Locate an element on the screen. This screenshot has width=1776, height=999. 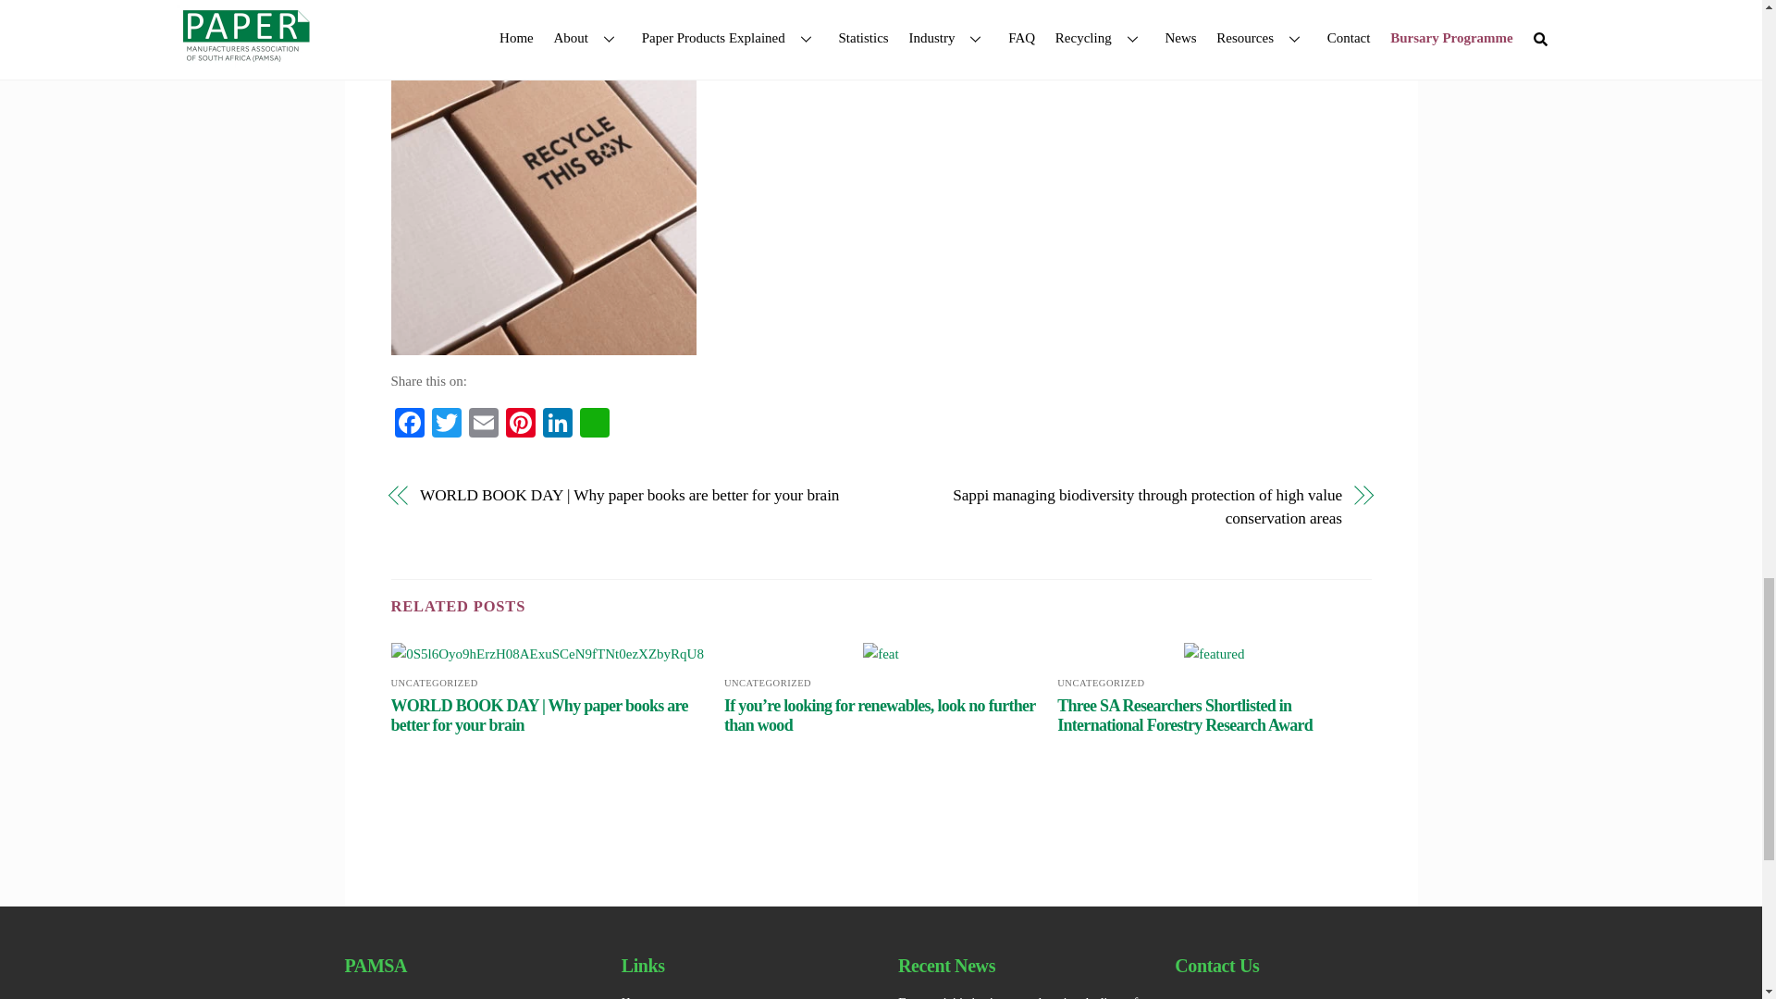
LinkedIn is located at coordinates (557, 425).